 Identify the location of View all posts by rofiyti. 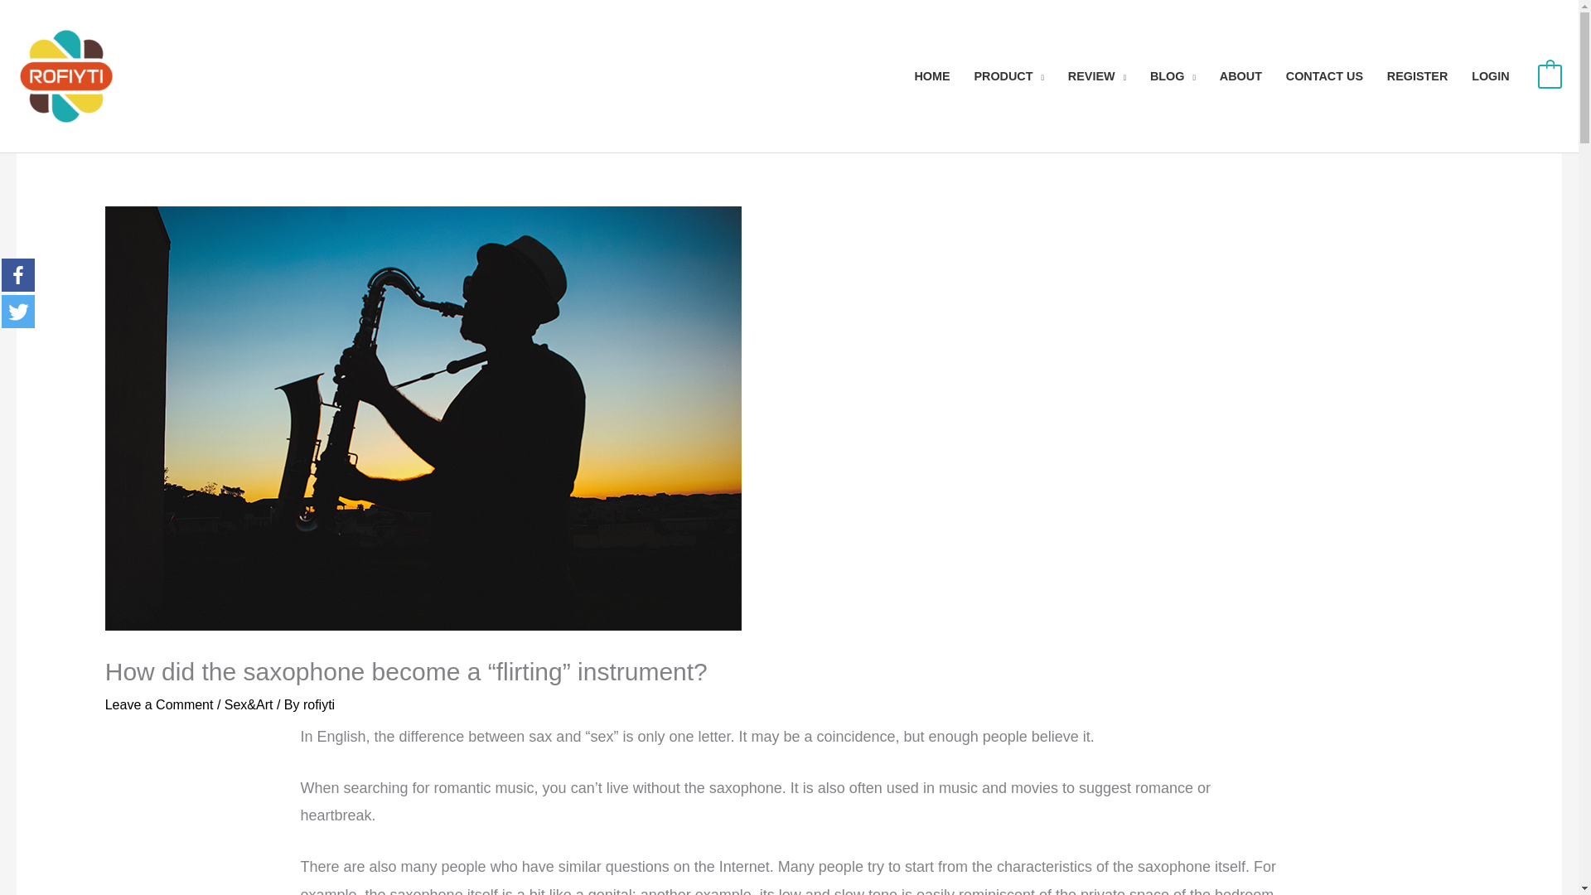
(318, 704).